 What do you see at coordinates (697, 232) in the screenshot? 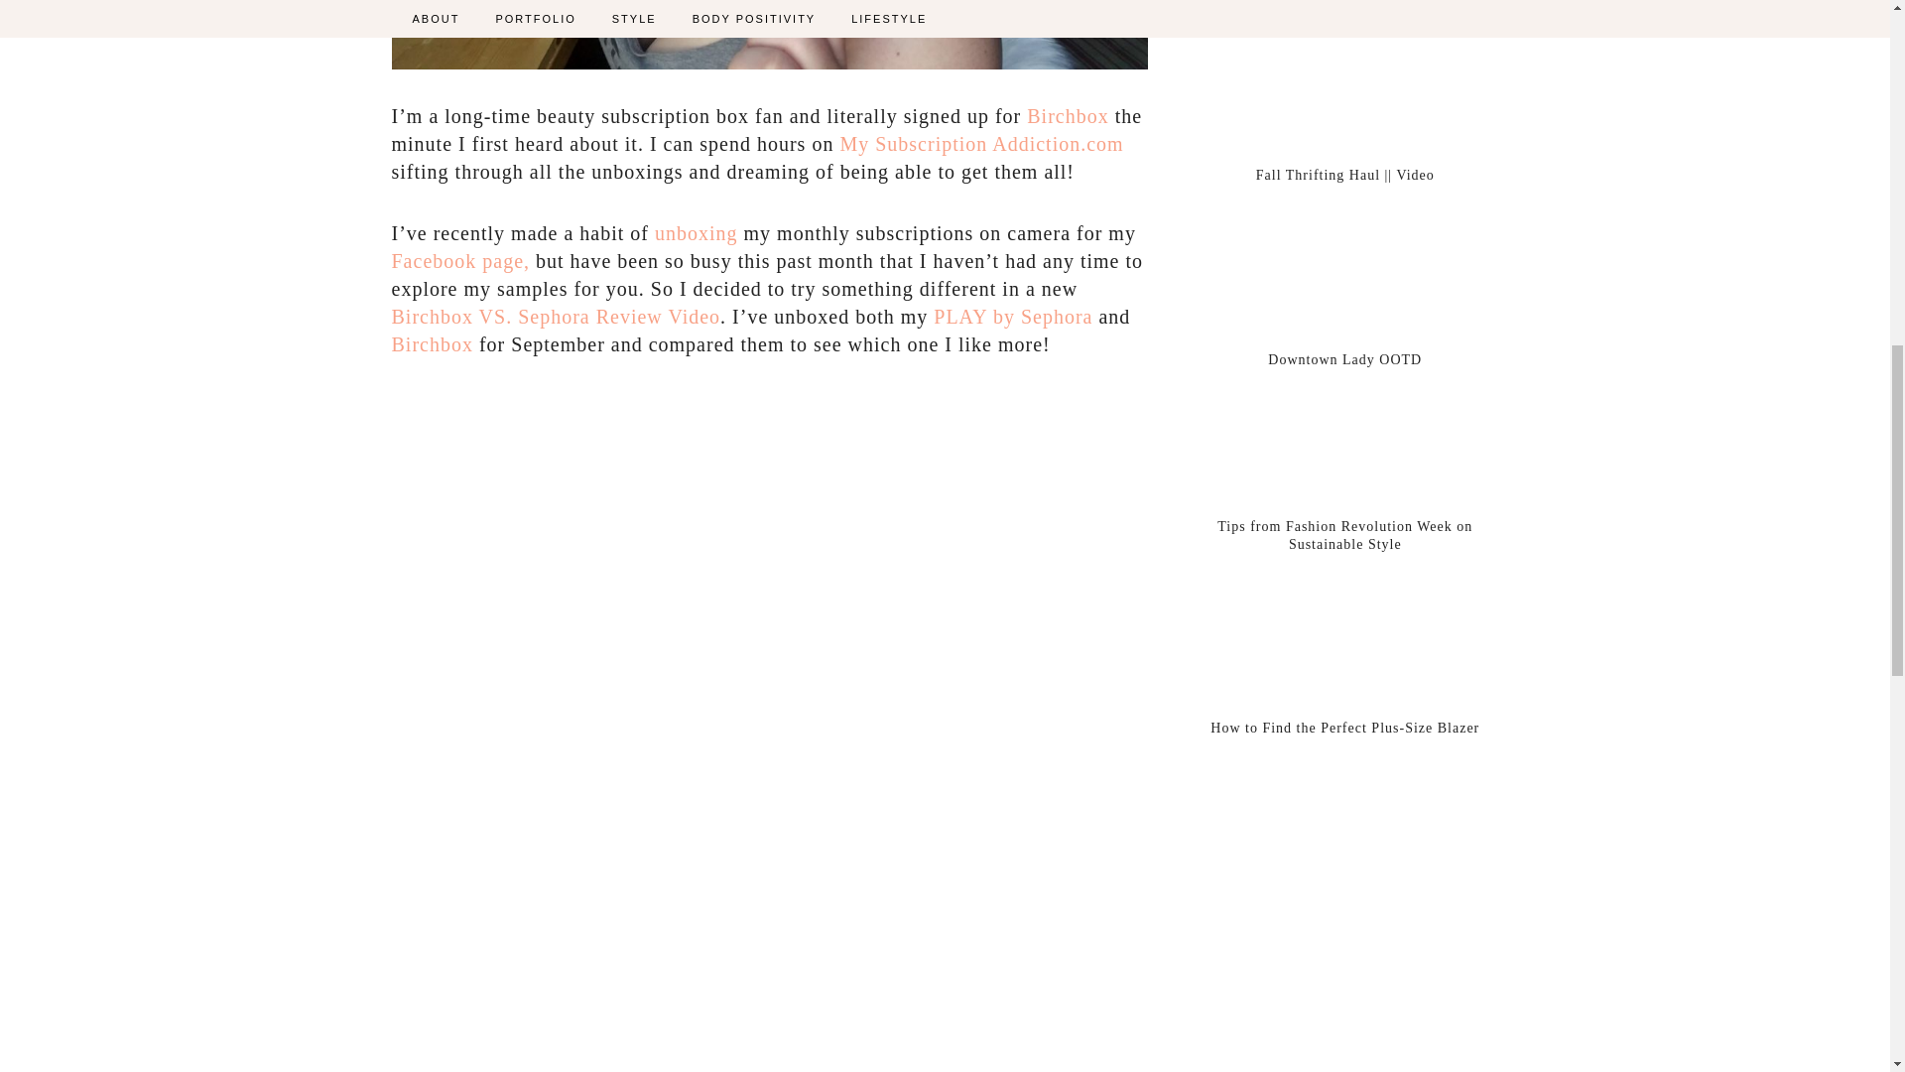
I see `unboxing` at bounding box center [697, 232].